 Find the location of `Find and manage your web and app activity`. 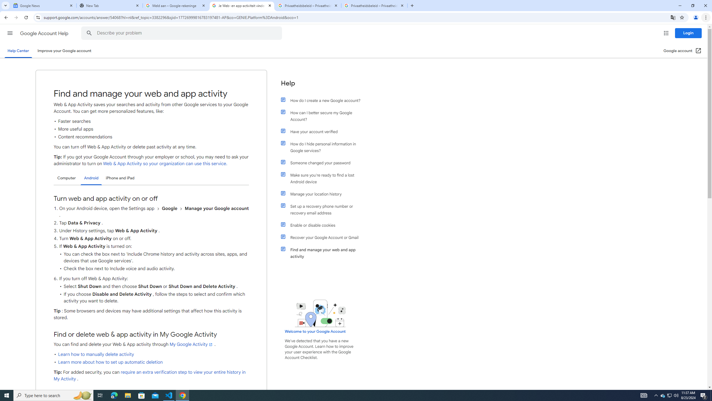

Find and manage your web and app activity is located at coordinates (323, 253).